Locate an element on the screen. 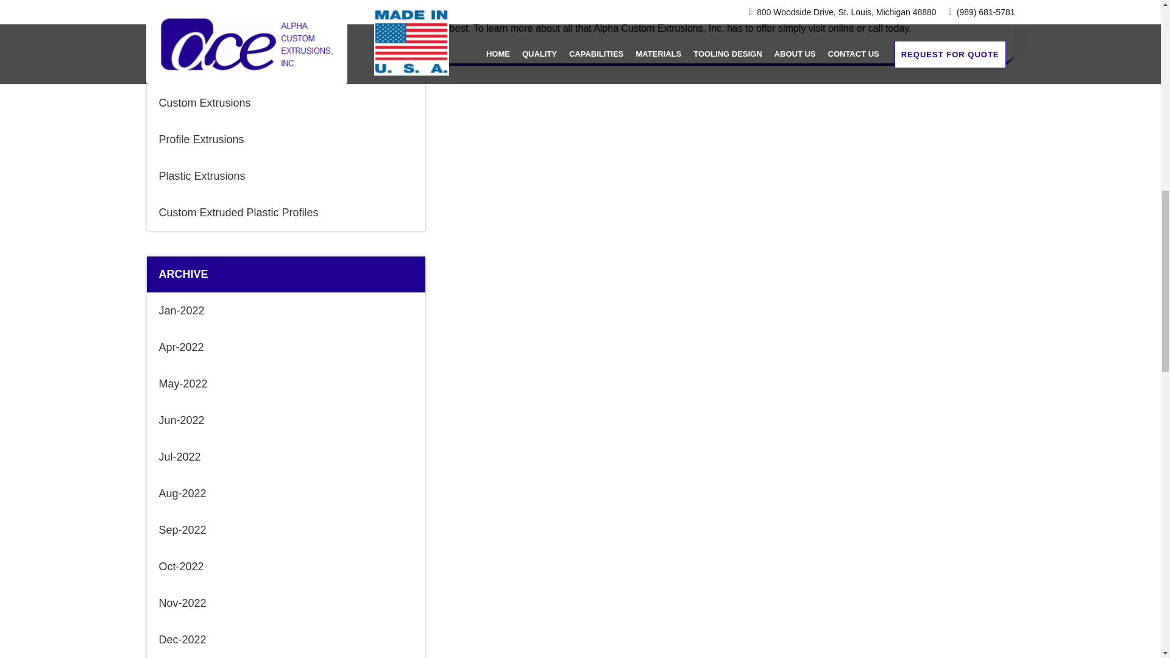 The width and height of the screenshot is (1170, 658). Custom Extrusions is located at coordinates (285, 102).